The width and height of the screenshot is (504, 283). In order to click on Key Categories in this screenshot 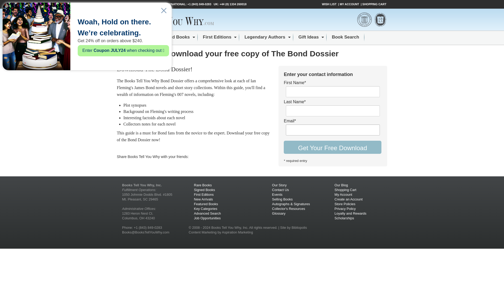, I will do `click(206, 209)`.